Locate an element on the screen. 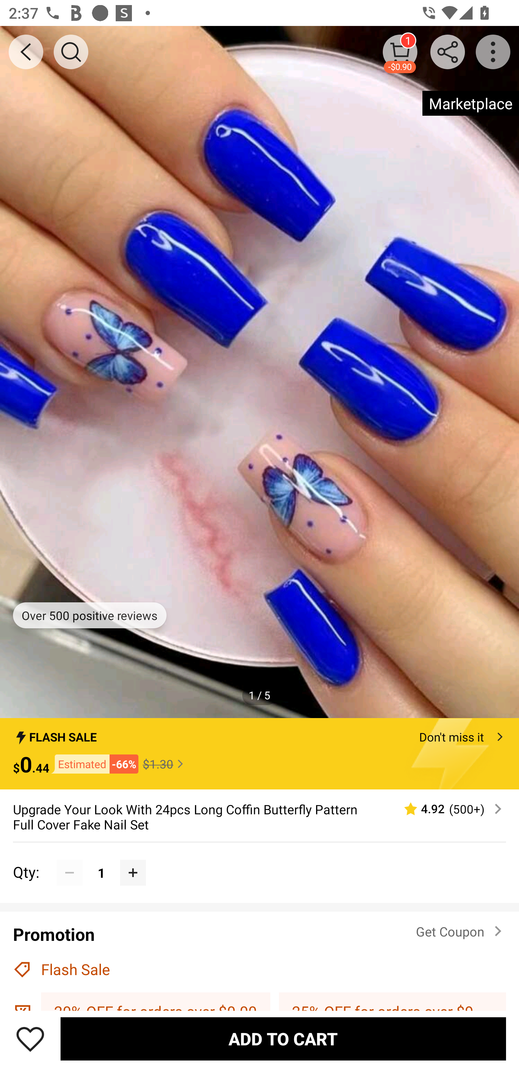  1 / 5 is located at coordinates (259, 695).